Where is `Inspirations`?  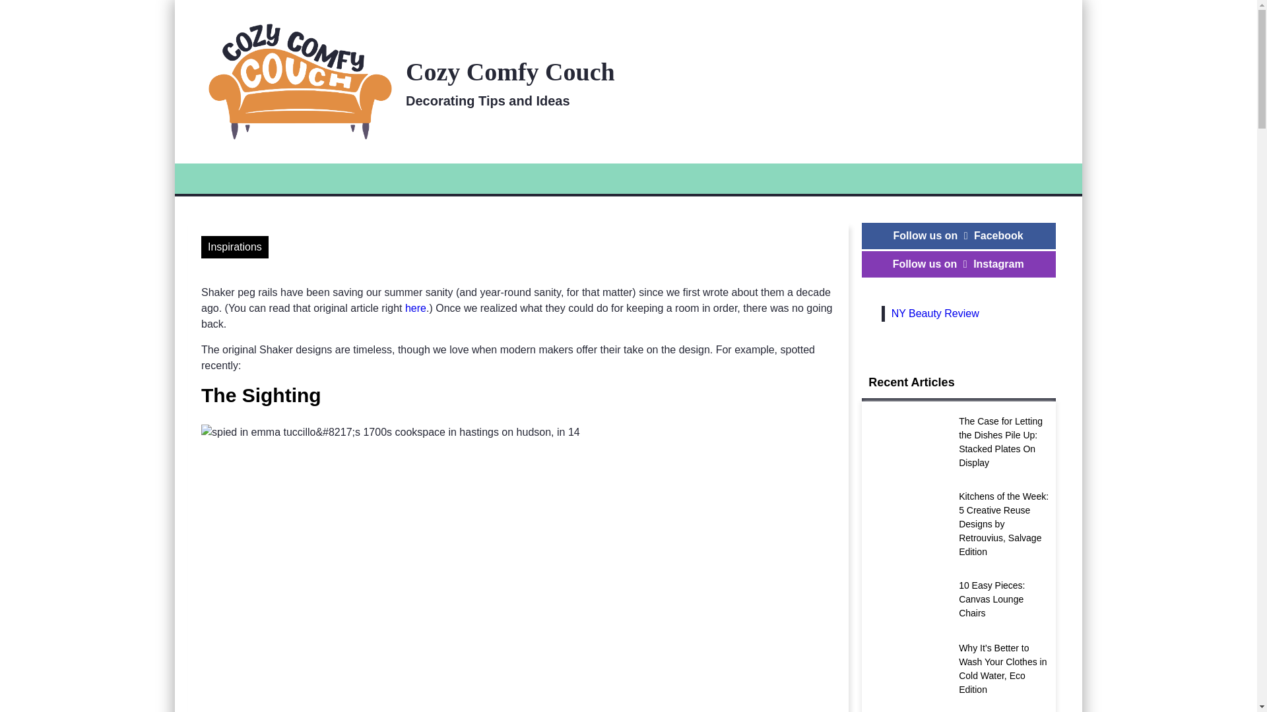
Inspirations is located at coordinates (913, 621).